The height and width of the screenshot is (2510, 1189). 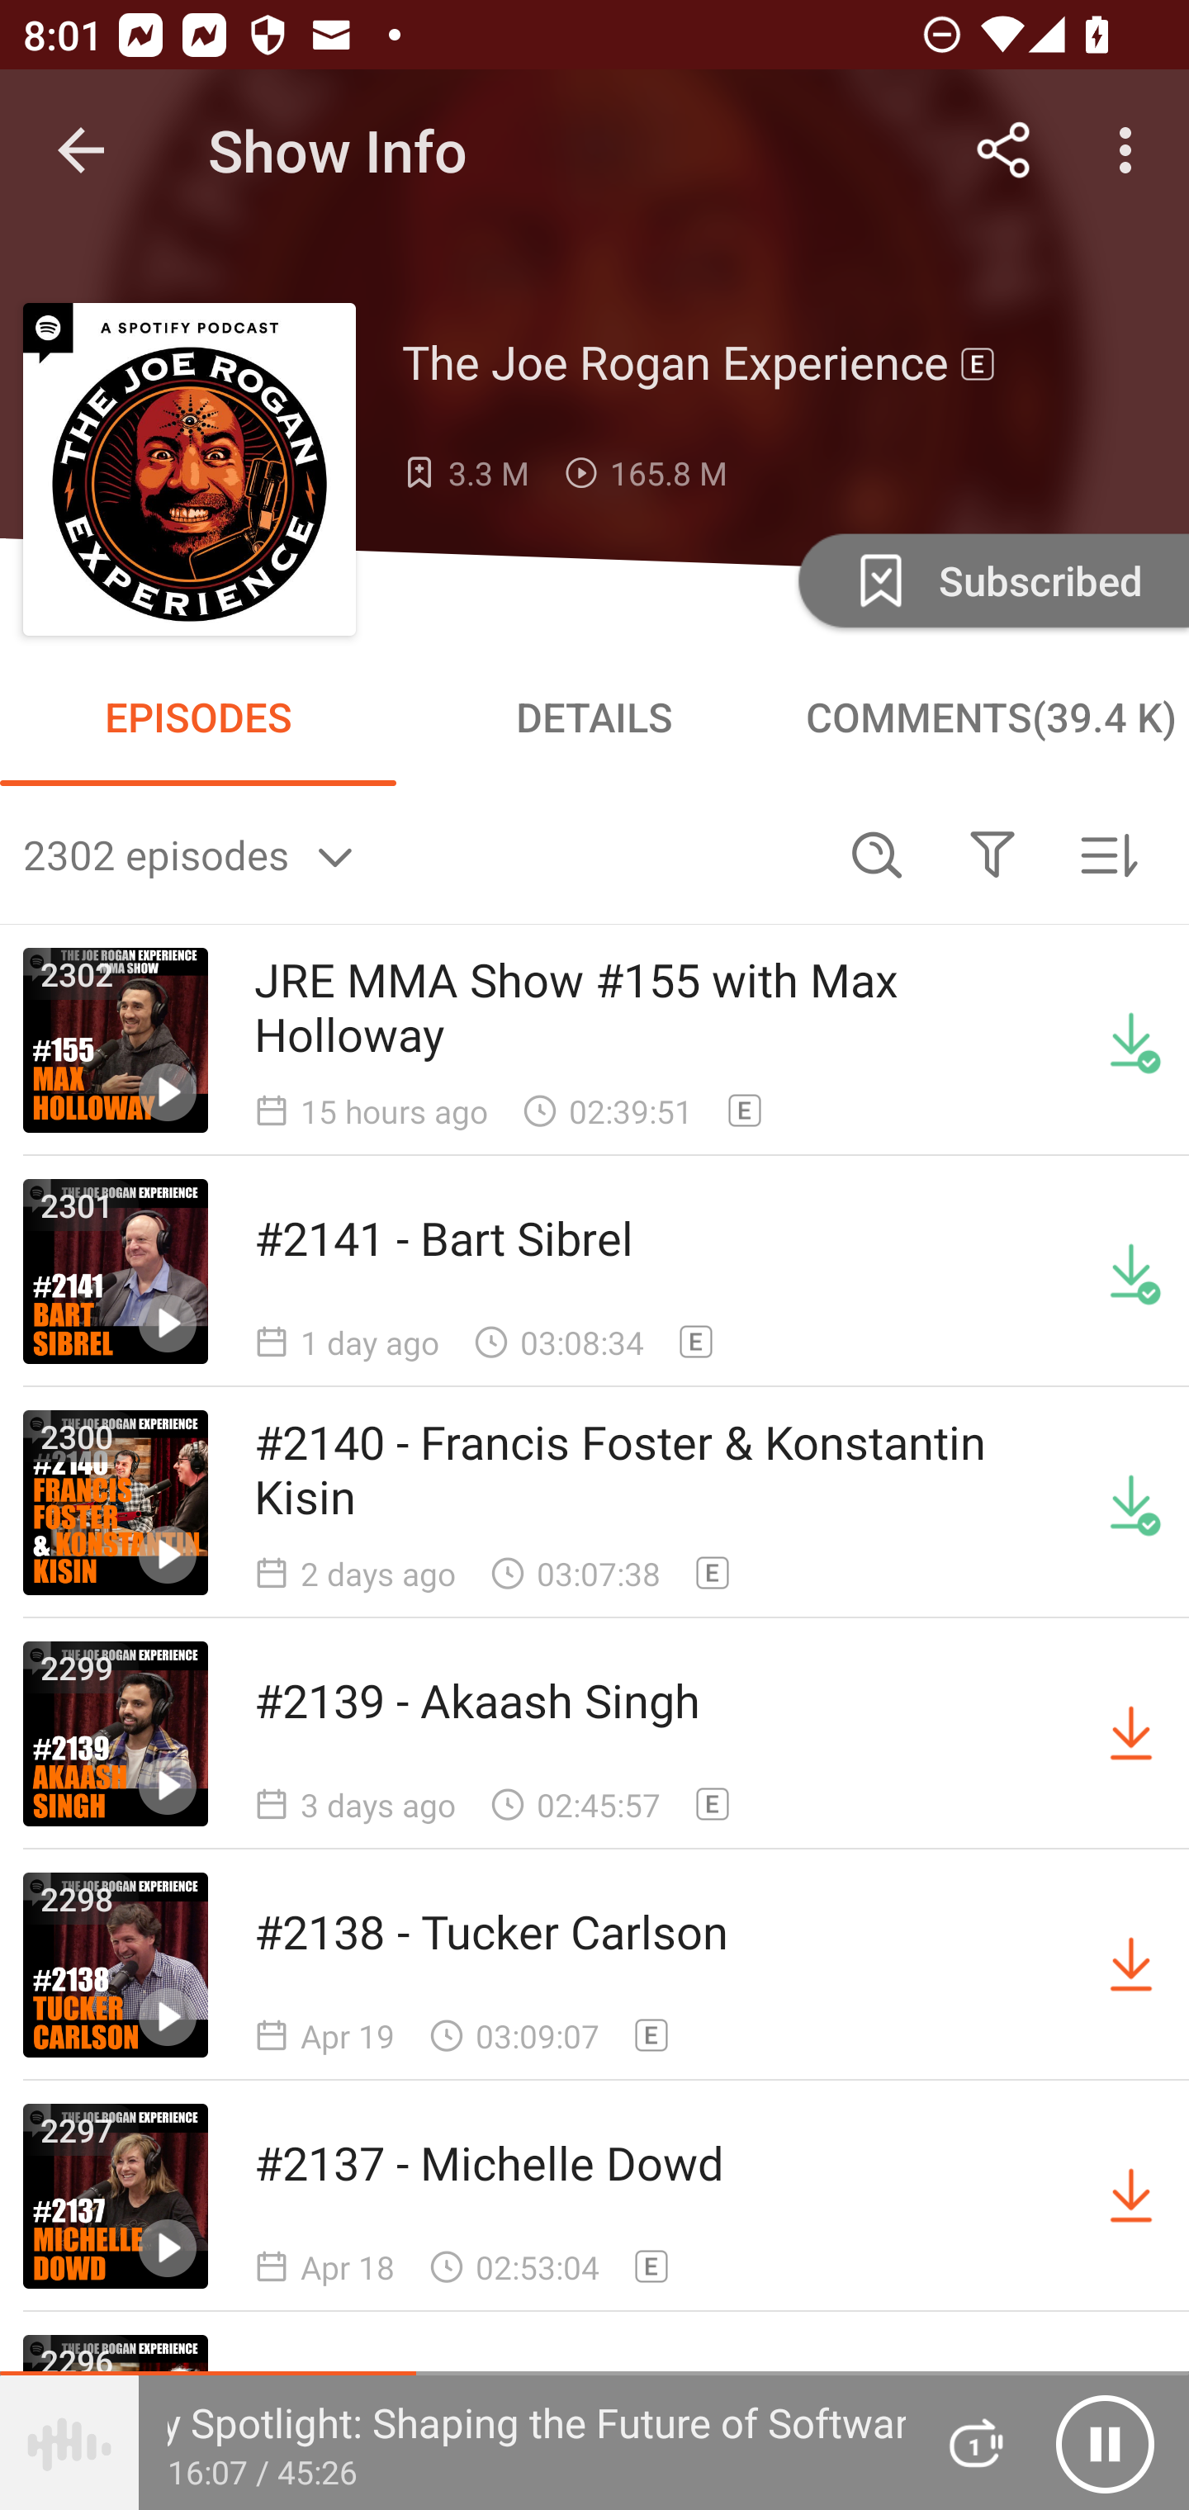 What do you see at coordinates (421, 854) in the screenshot?
I see `2302 episodes ` at bounding box center [421, 854].